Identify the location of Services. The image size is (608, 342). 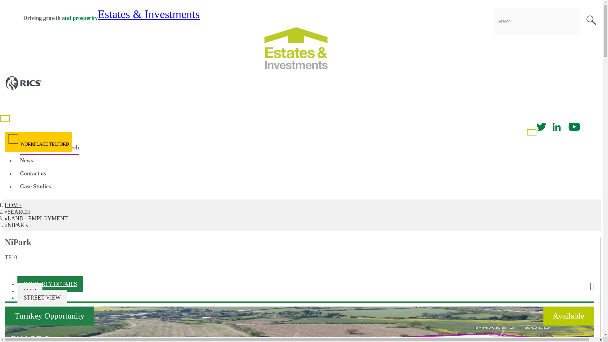
(30, 136).